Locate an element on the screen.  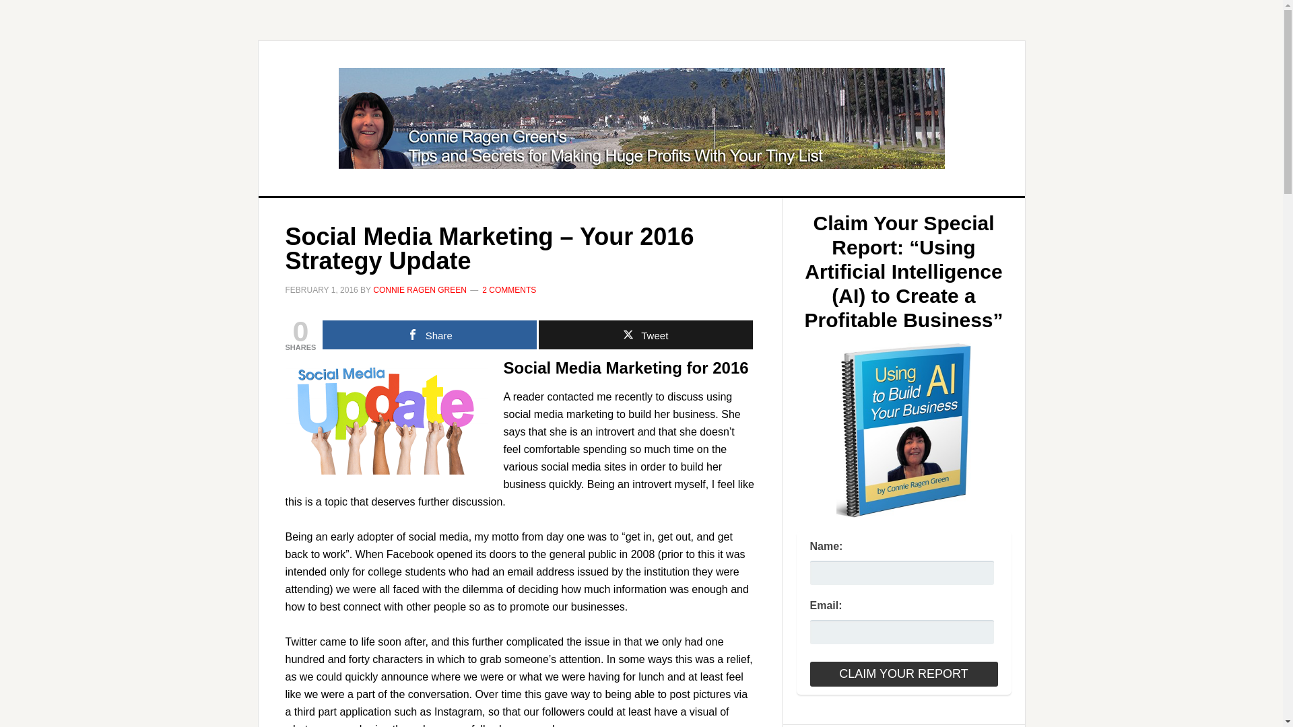
2 COMMENTS is located at coordinates (509, 290).